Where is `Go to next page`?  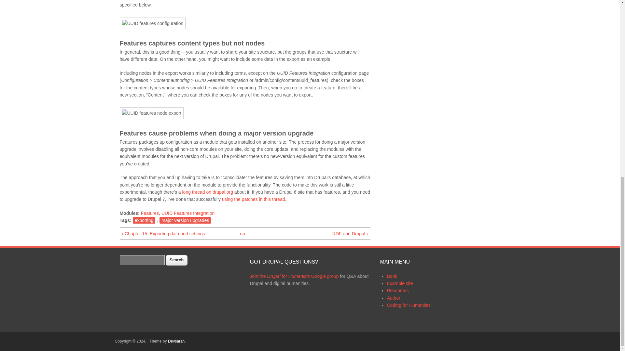 Go to next page is located at coordinates (316, 234).